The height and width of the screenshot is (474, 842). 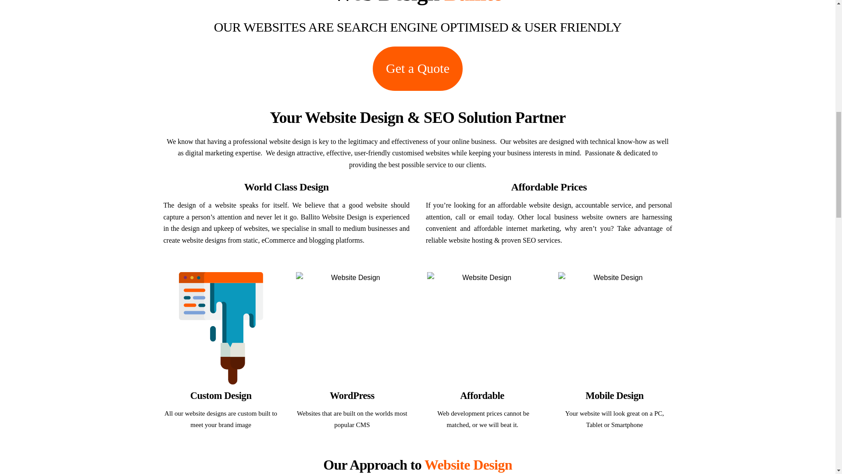 I want to click on Website Design, so click(x=221, y=328).